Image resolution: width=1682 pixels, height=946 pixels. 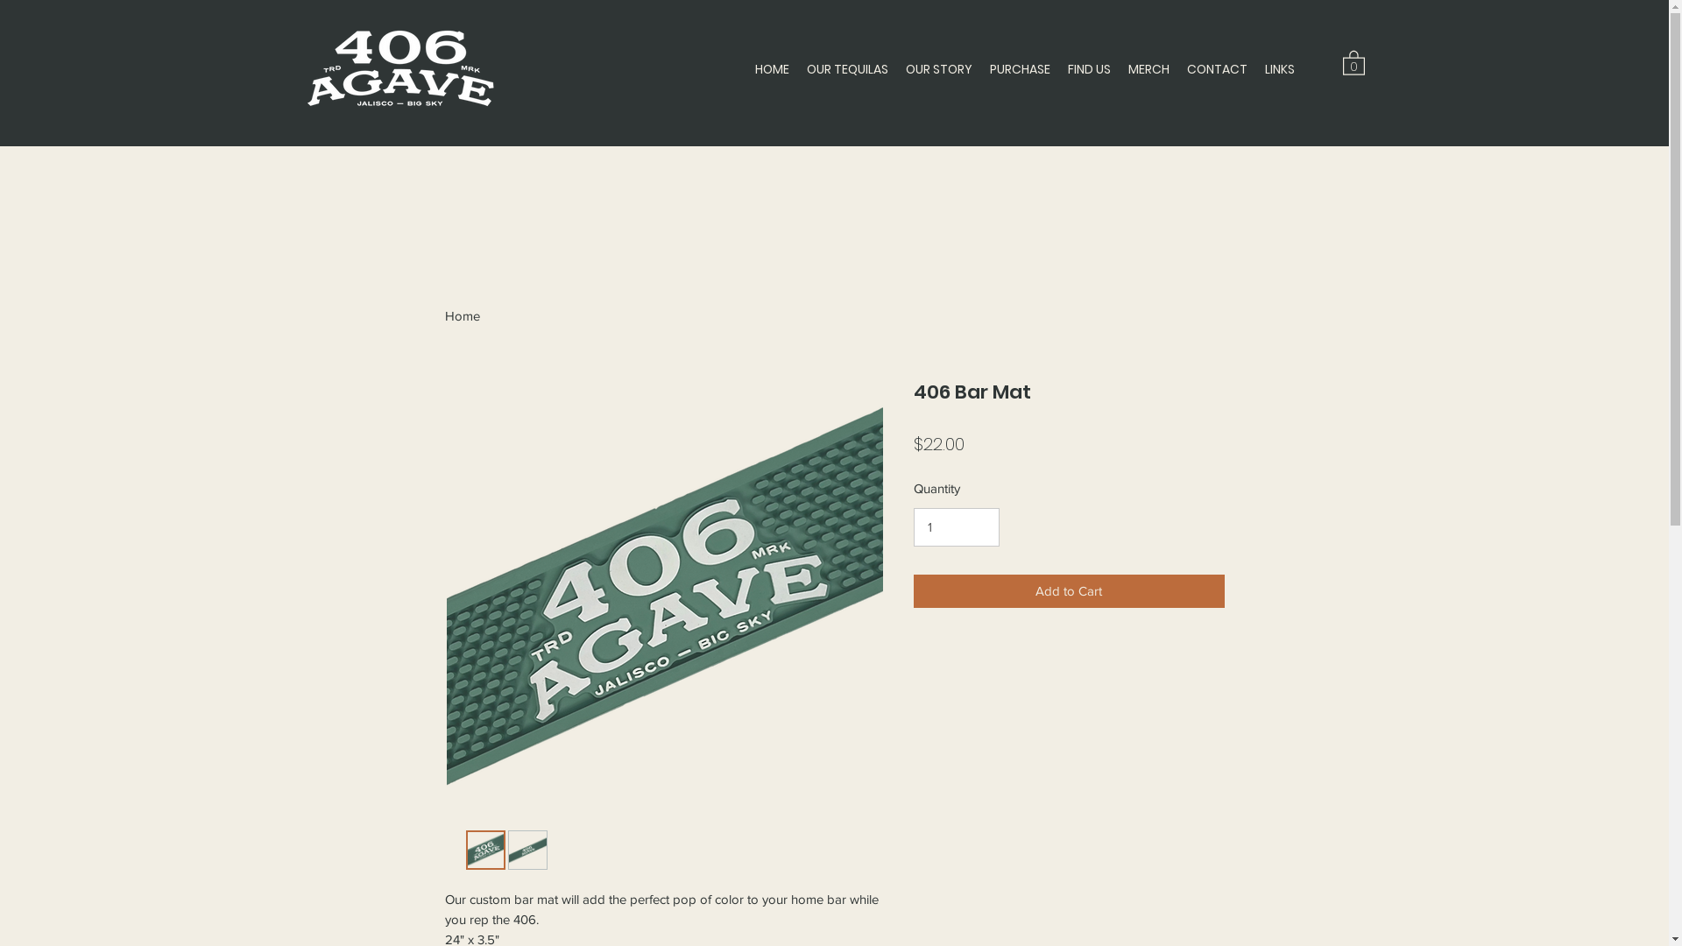 What do you see at coordinates (1353, 62) in the screenshot?
I see `0` at bounding box center [1353, 62].